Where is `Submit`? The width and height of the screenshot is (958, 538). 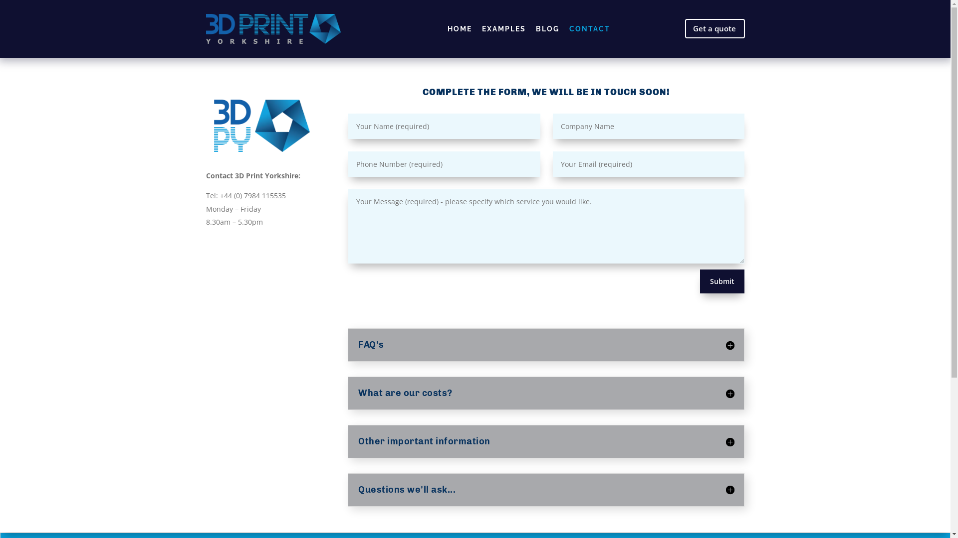
Submit is located at coordinates (722, 281).